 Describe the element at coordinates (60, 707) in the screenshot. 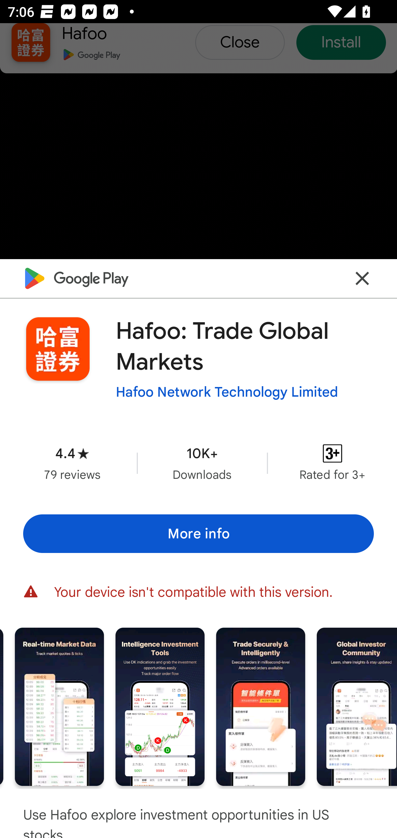

I see `Screenshot "4" of "8"` at that location.